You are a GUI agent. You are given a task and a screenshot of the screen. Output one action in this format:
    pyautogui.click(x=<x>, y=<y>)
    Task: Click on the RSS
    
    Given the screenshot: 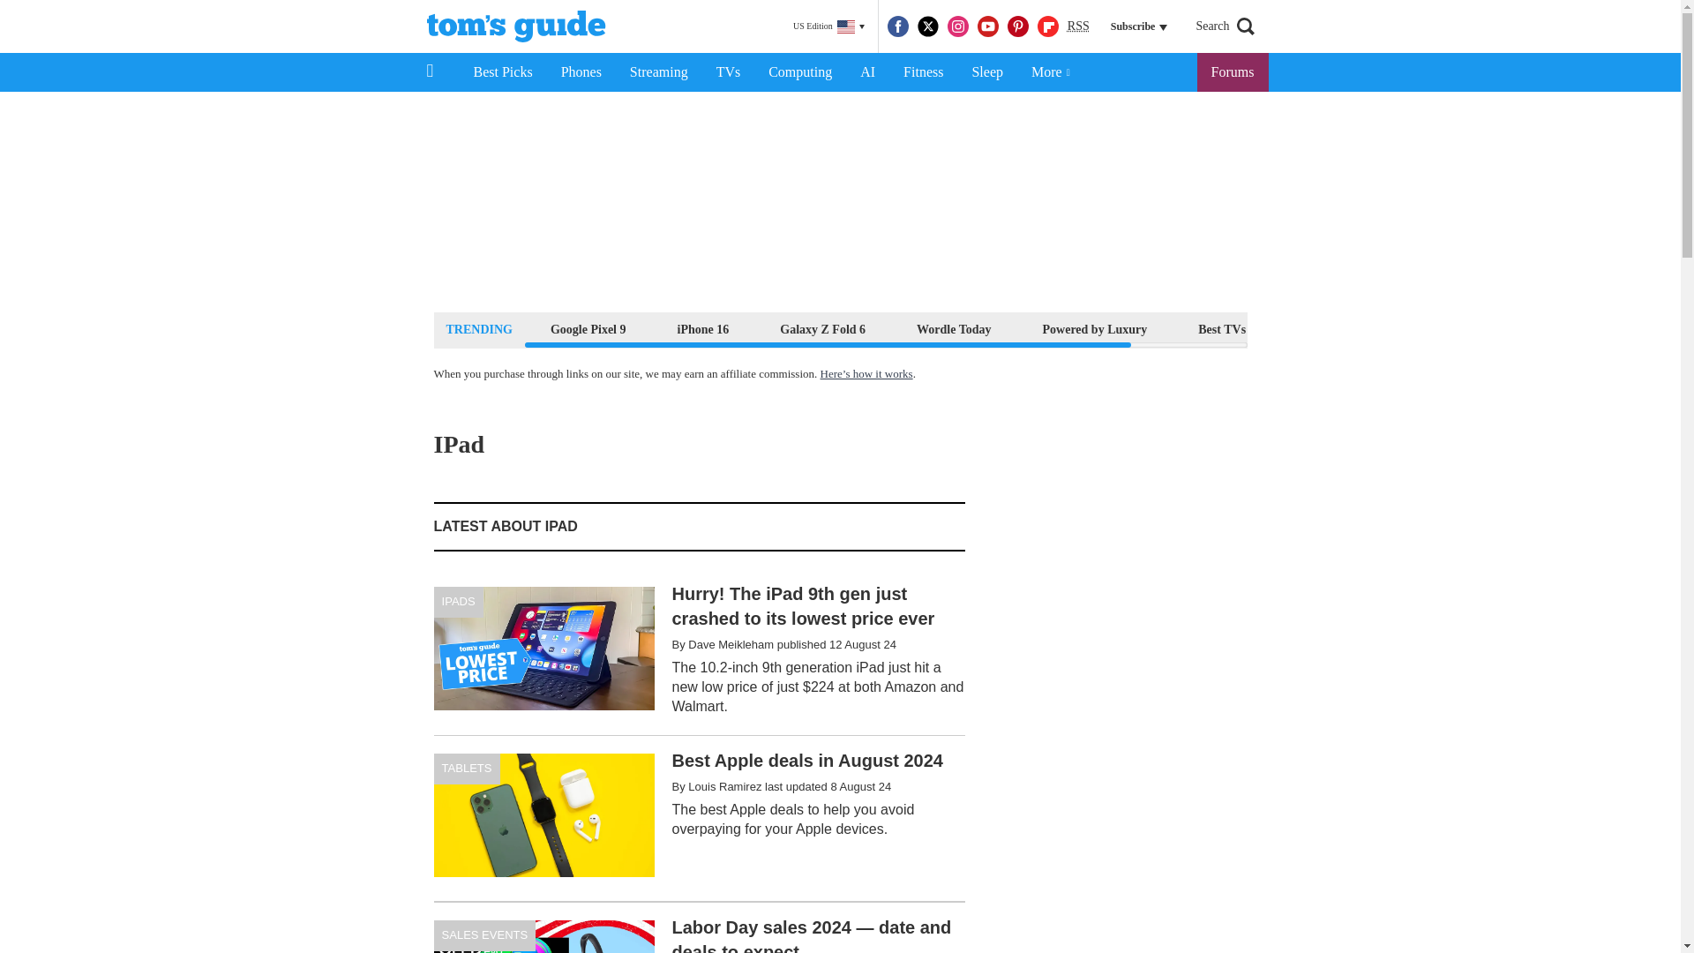 What is the action you would take?
    pyautogui.click(x=1078, y=26)
    